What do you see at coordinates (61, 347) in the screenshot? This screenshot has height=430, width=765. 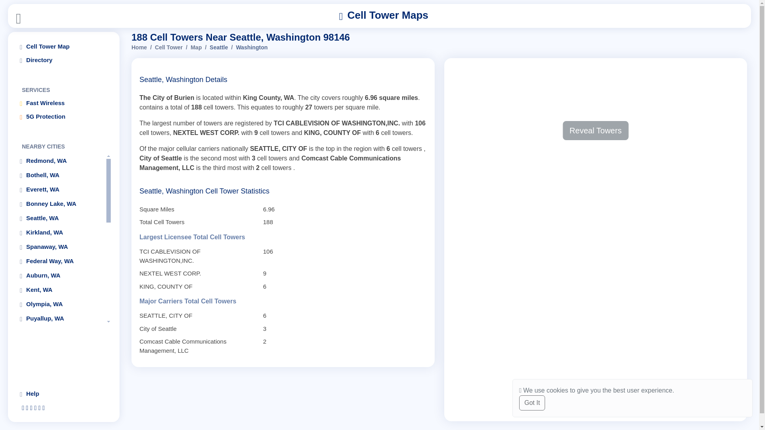 I see `Lacey, WA` at bounding box center [61, 347].